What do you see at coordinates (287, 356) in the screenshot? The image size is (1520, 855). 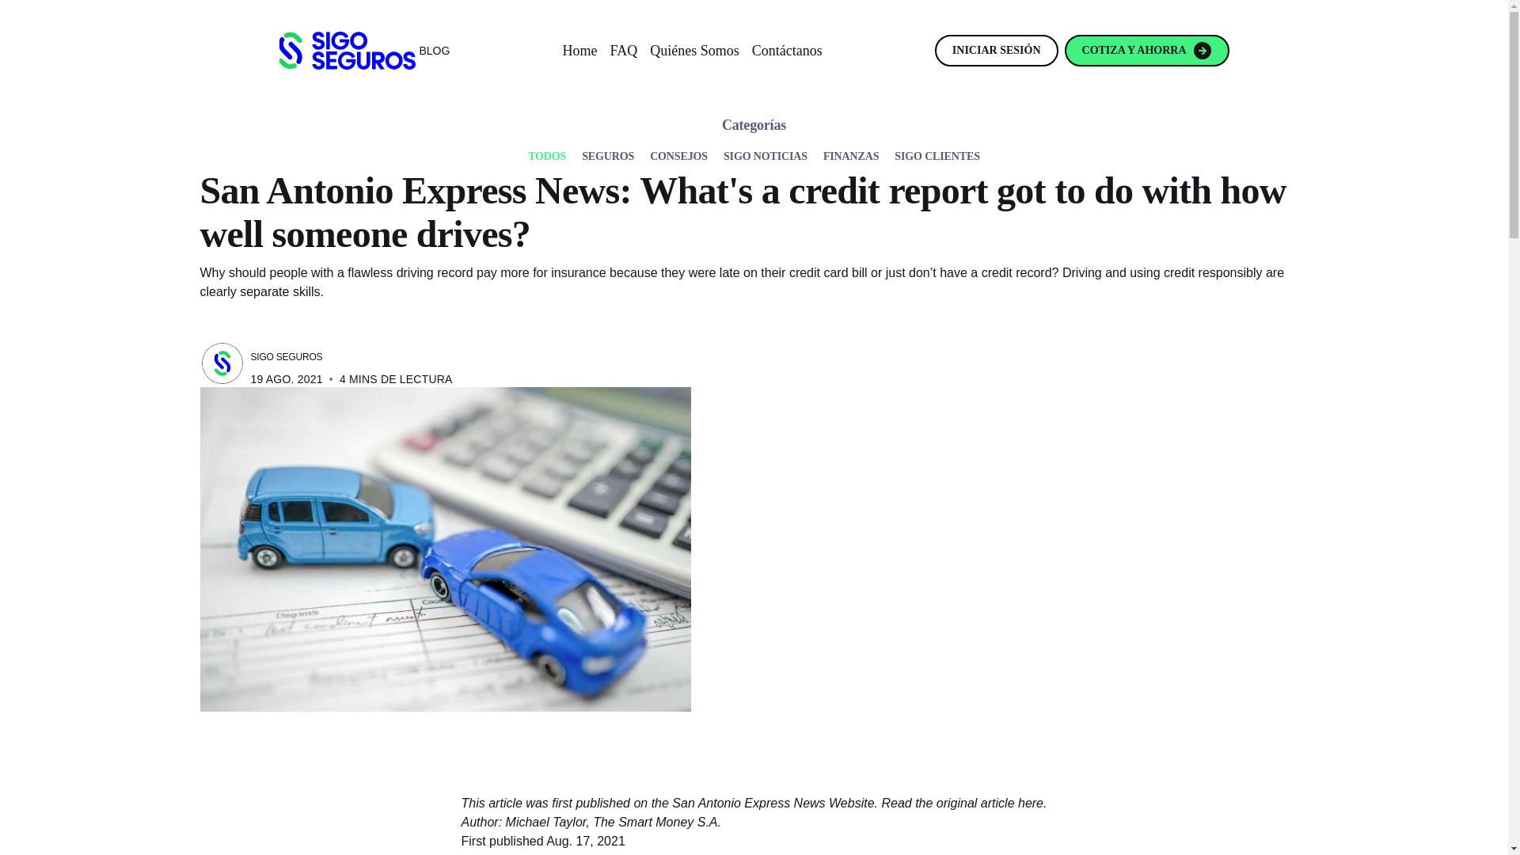 I see `SIGO SEGUROS` at bounding box center [287, 356].